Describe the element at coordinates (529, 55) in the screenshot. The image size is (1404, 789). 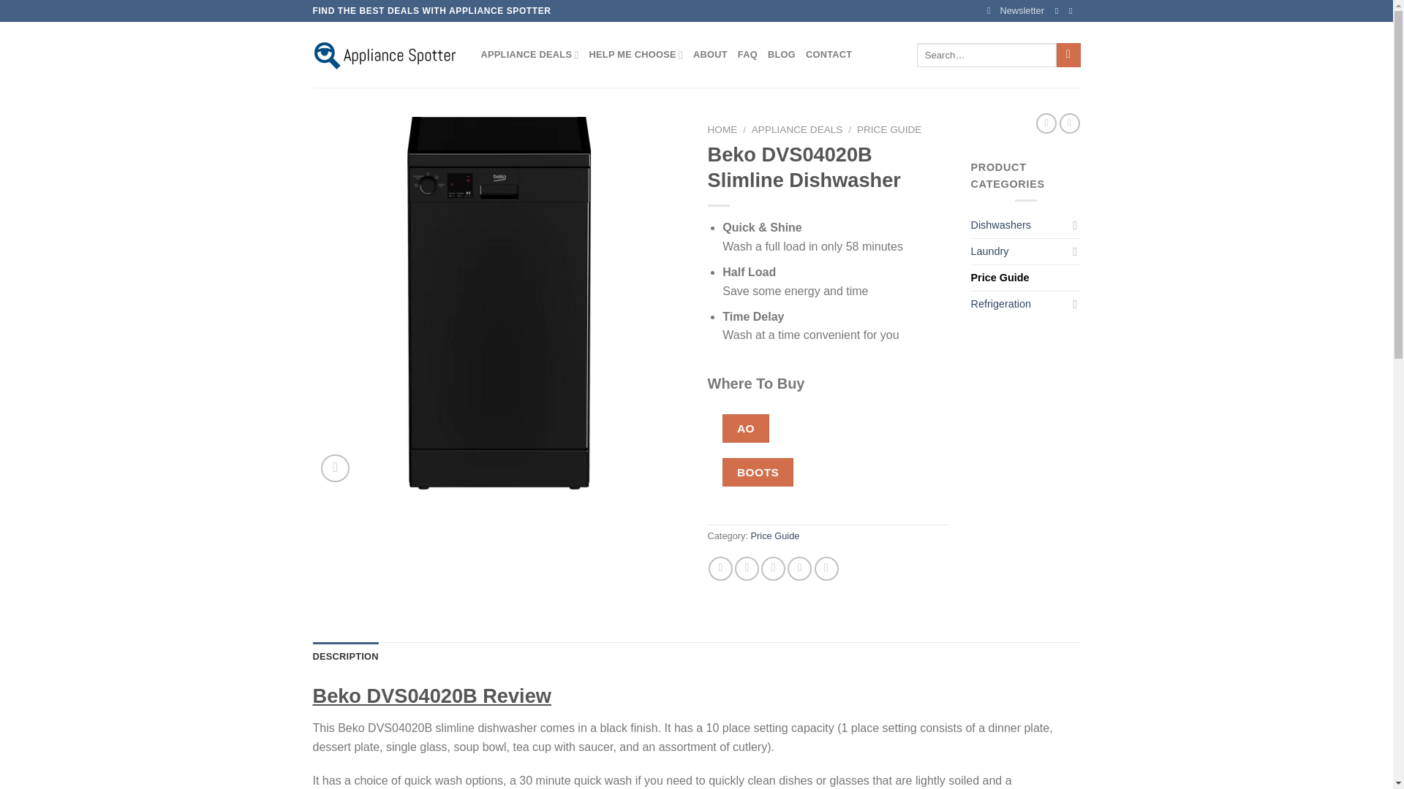
I see `APPLIANCE DEALS` at that location.